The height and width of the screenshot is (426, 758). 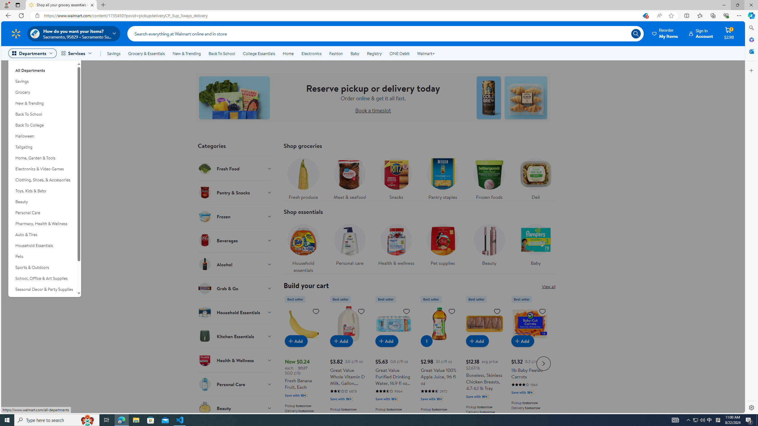 I want to click on Sign In Account, so click(x=701, y=33).